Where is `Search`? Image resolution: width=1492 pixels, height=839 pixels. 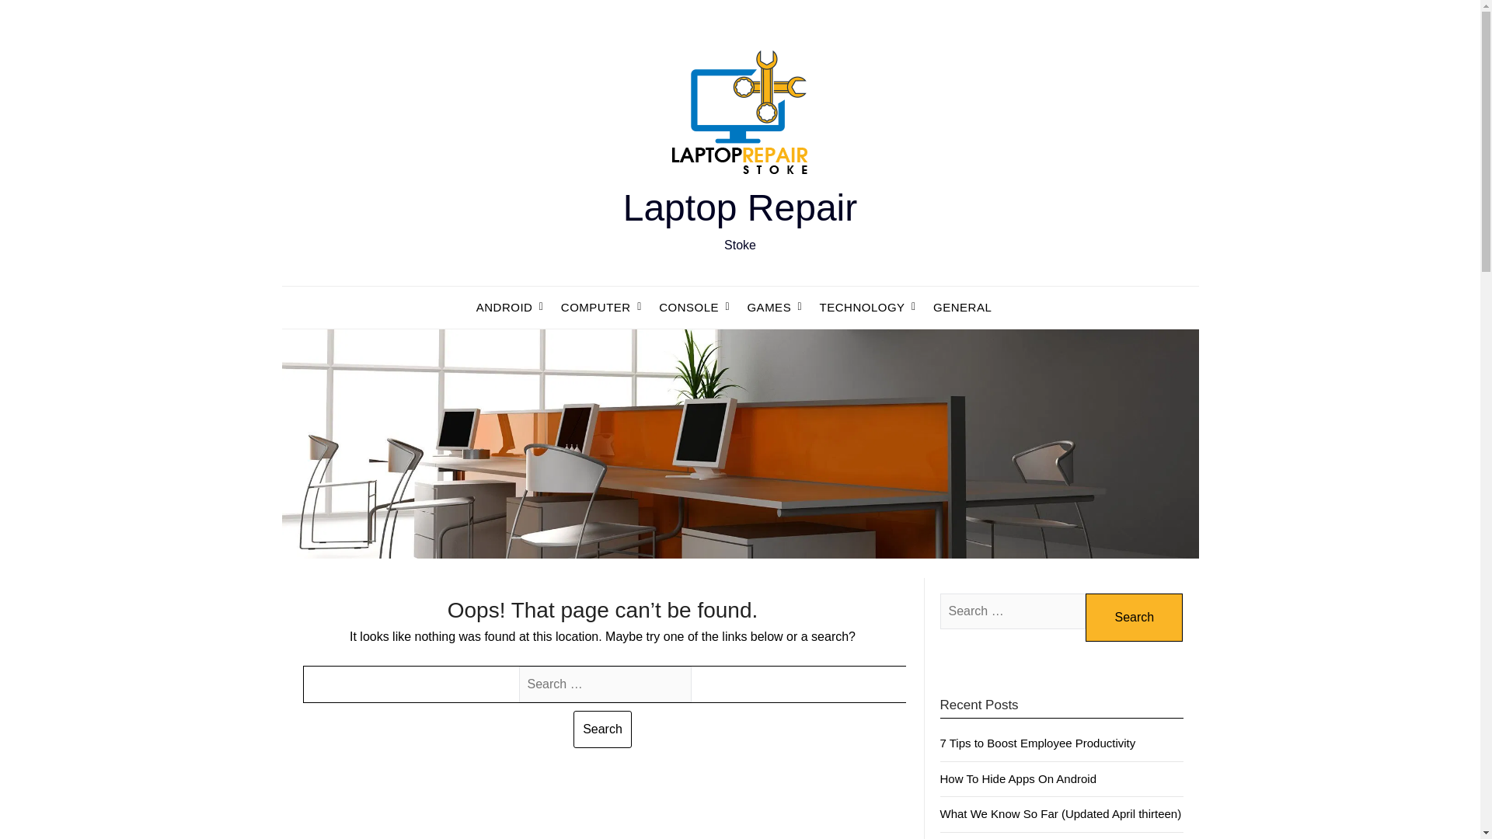 Search is located at coordinates (601, 729).